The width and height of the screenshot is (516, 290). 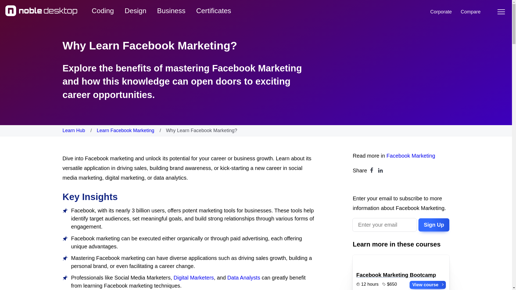 I want to click on Design, so click(x=135, y=11).